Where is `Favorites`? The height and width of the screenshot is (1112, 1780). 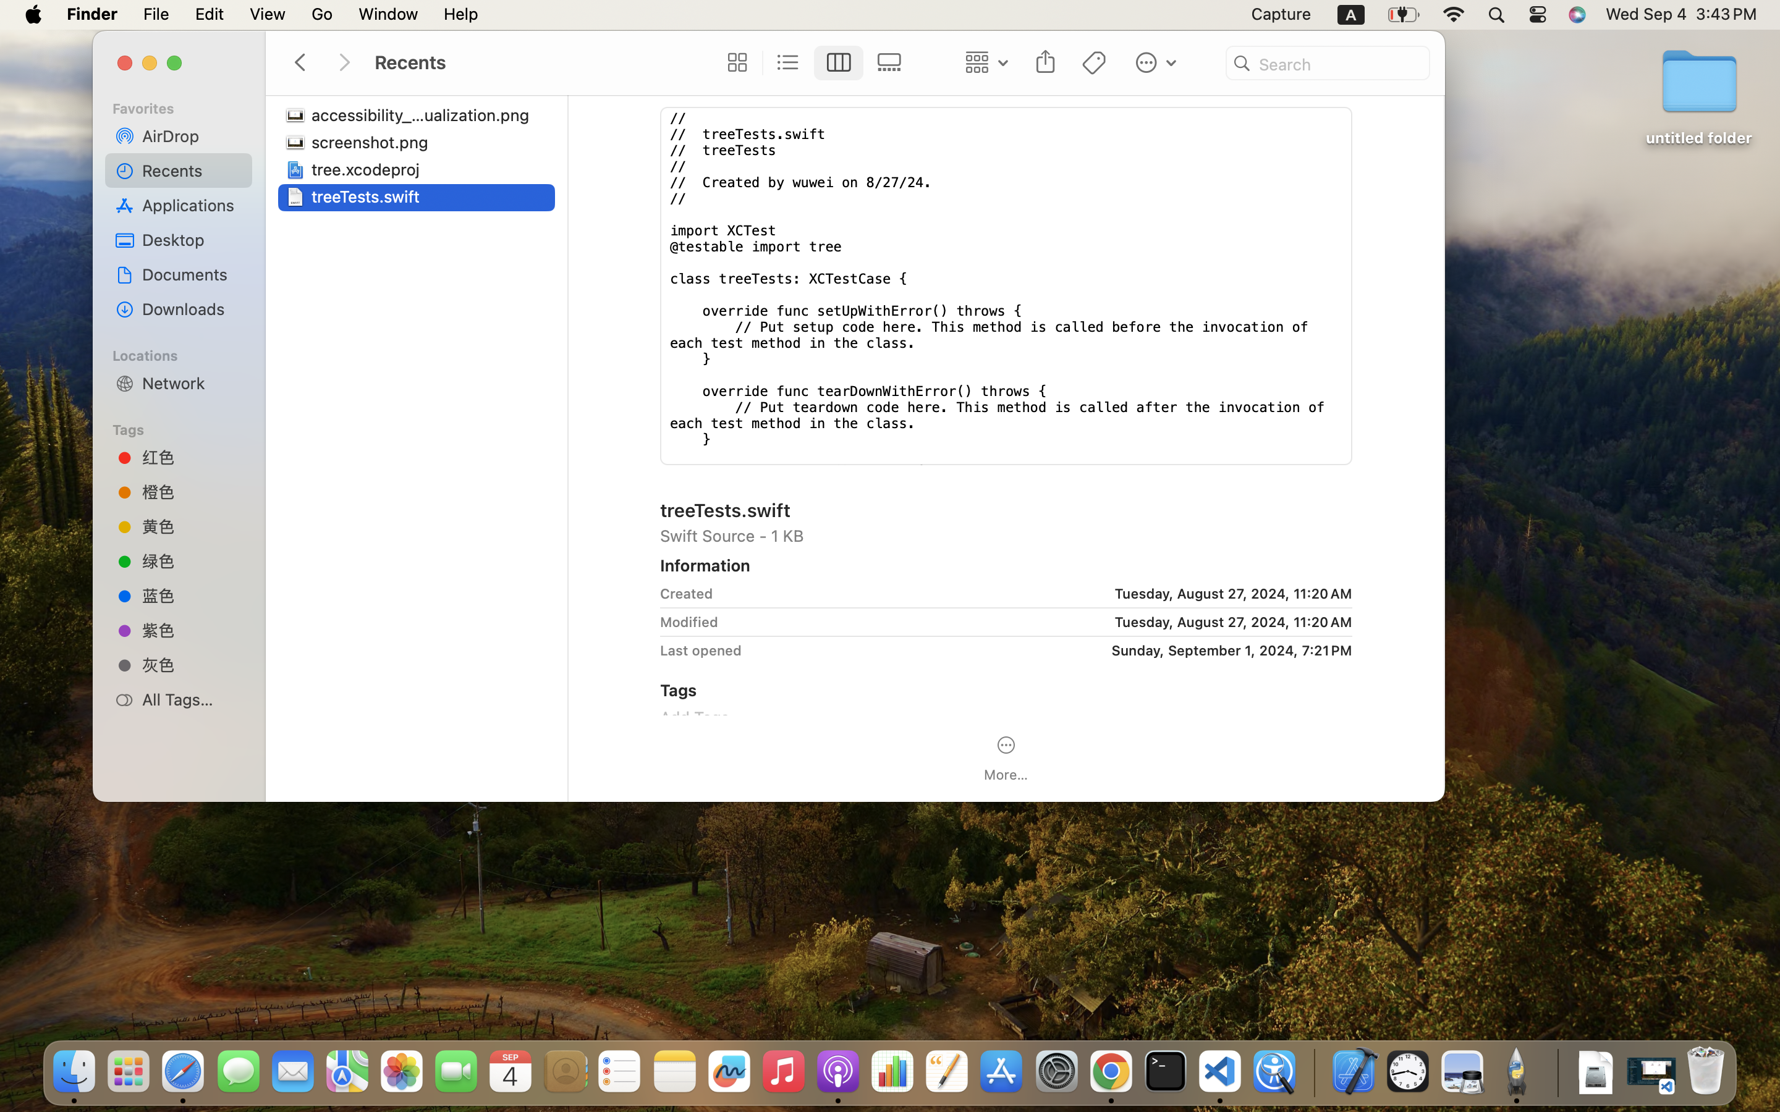 Favorites is located at coordinates (186, 107).